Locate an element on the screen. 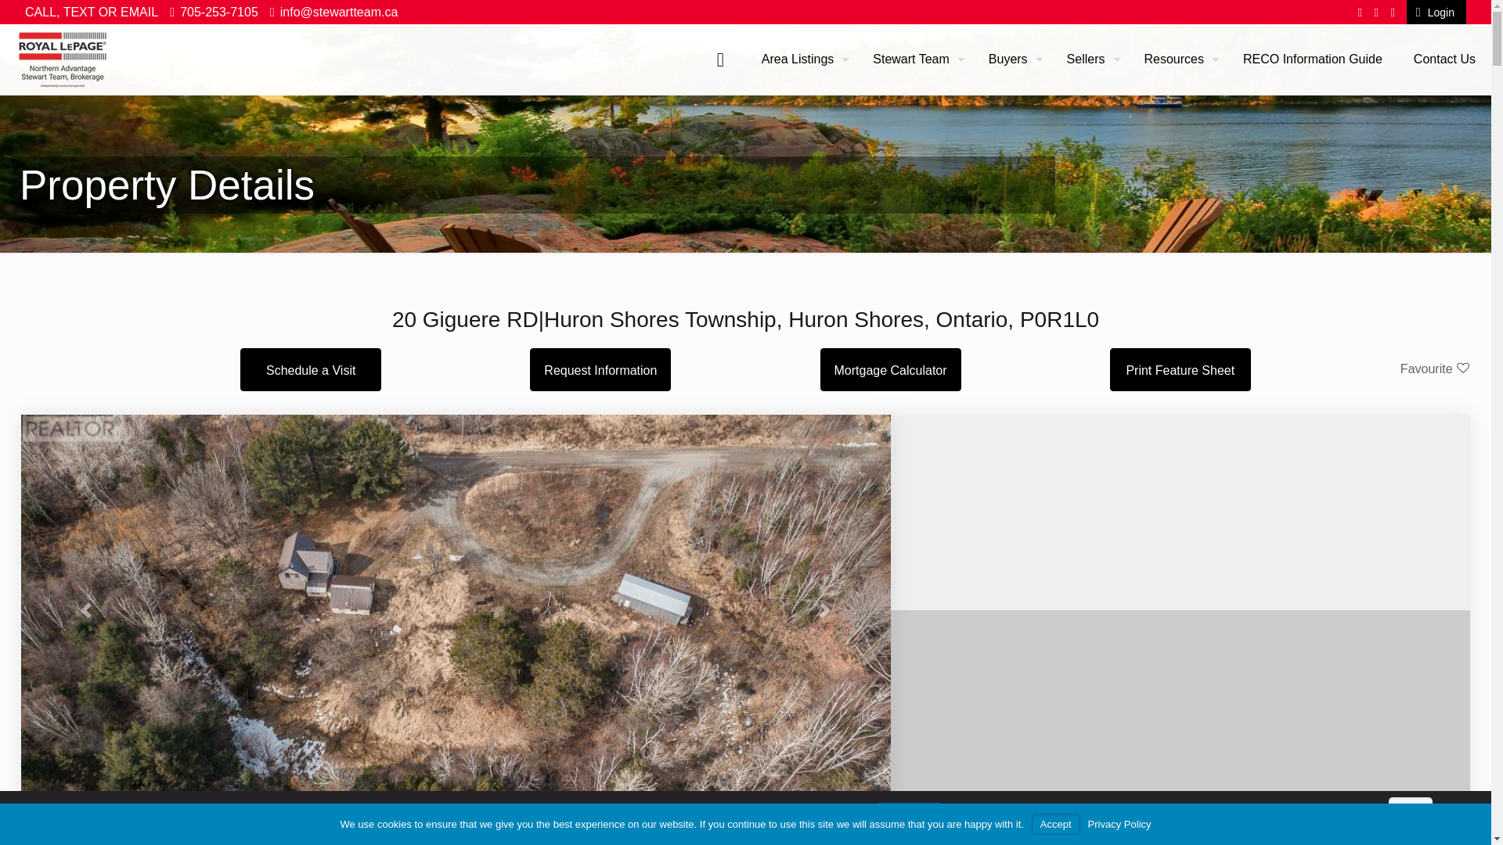  RECO Information Guide is located at coordinates (1312, 59).